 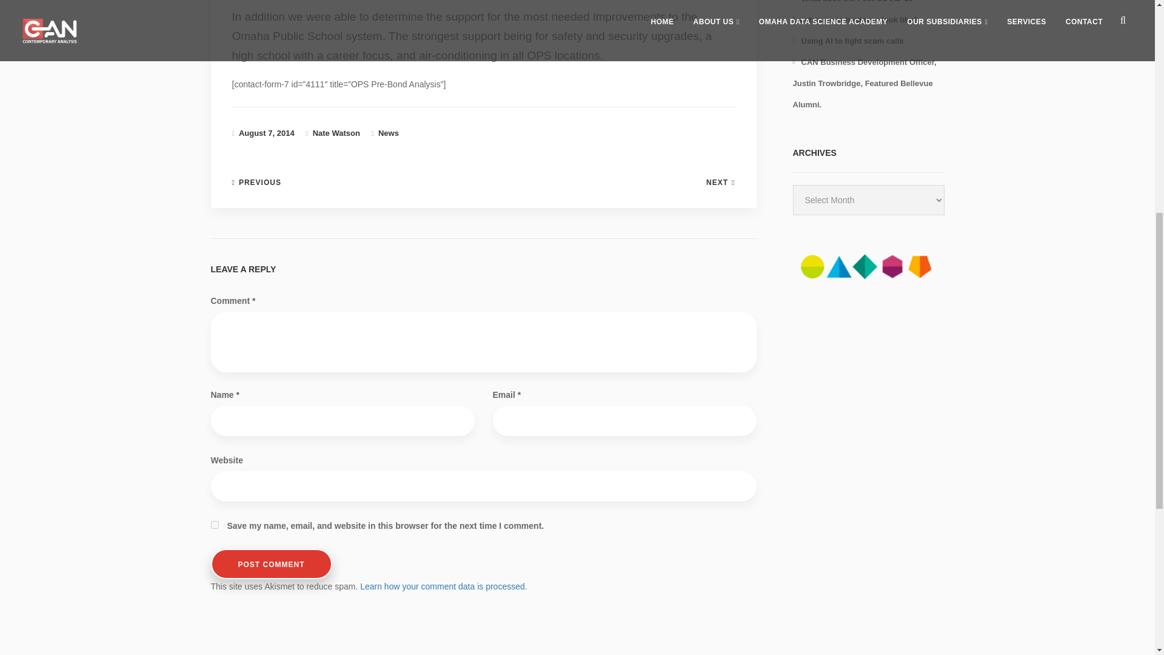 What do you see at coordinates (271, 564) in the screenshot?
I see `Post Comment` at bounding box center [271, 564].